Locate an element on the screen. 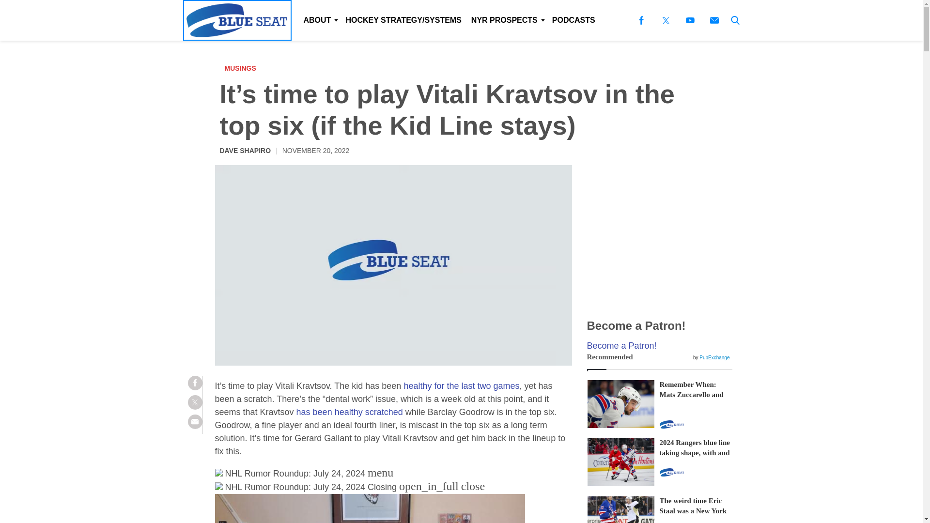  Share on Facebook is located at coordinates (195, 383).